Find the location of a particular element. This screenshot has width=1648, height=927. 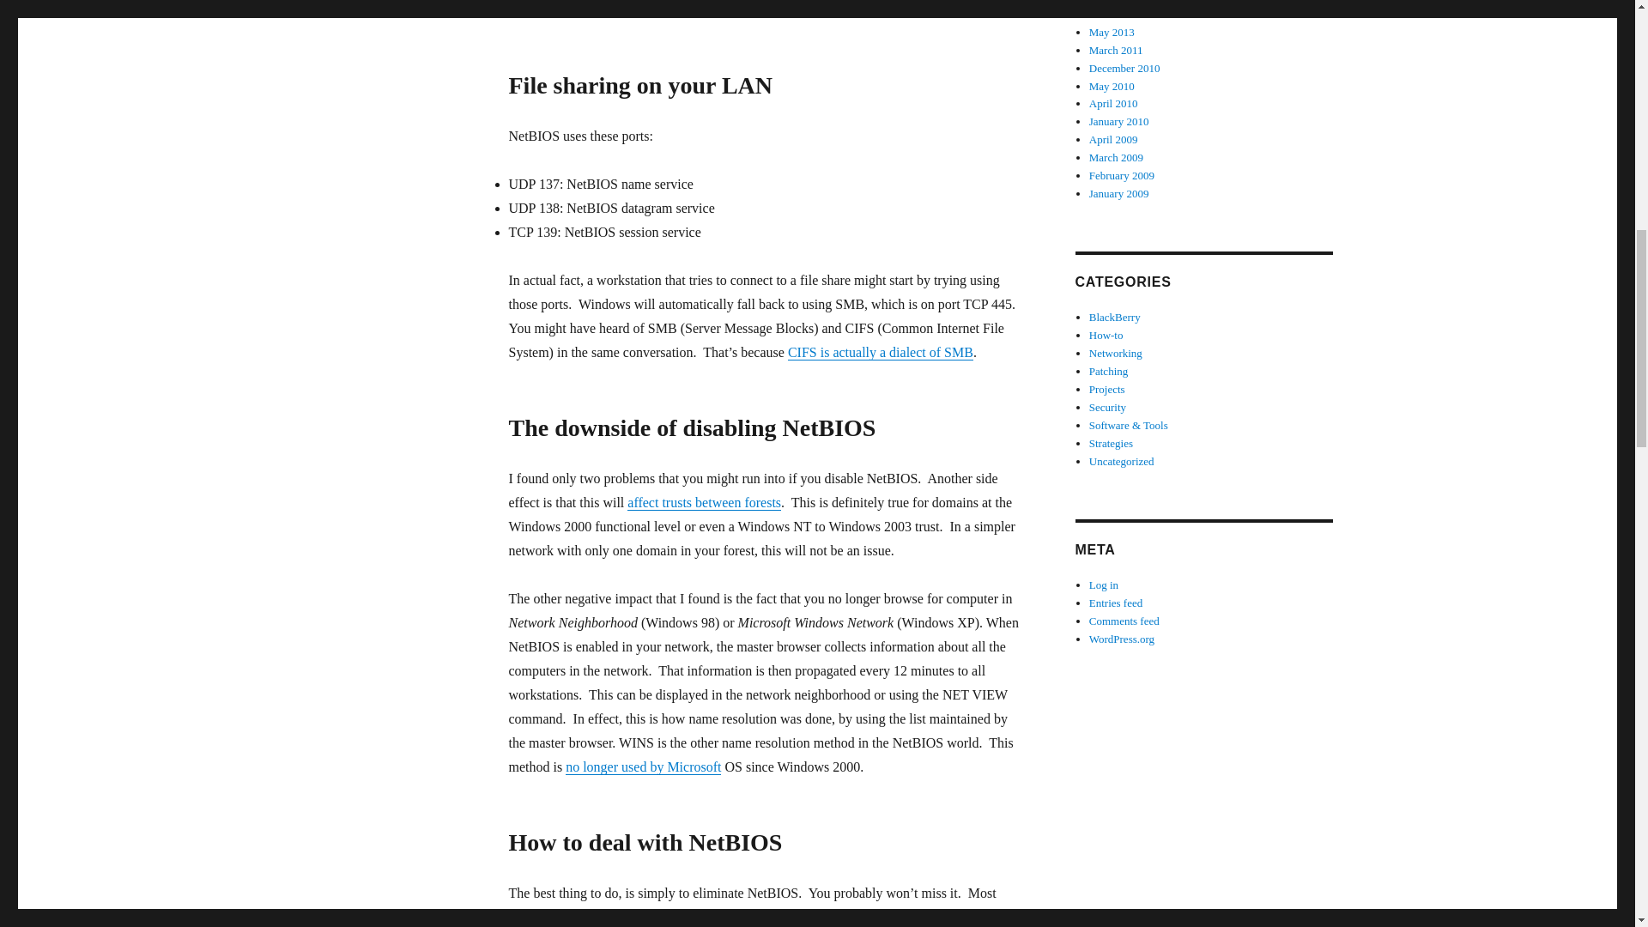

Post about computer security strategies and best practices. is located at coordinates (1111, 443).